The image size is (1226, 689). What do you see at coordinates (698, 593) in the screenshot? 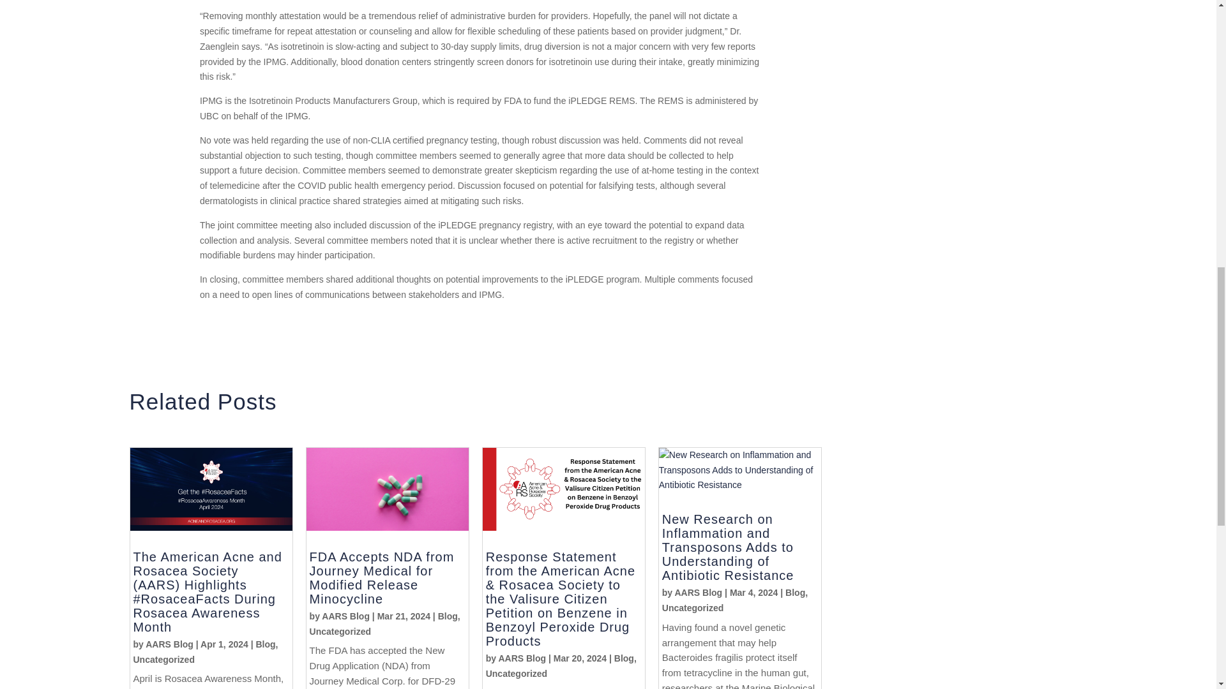
I see `Posts by AARS Blog` at bounding box center [698, 593].